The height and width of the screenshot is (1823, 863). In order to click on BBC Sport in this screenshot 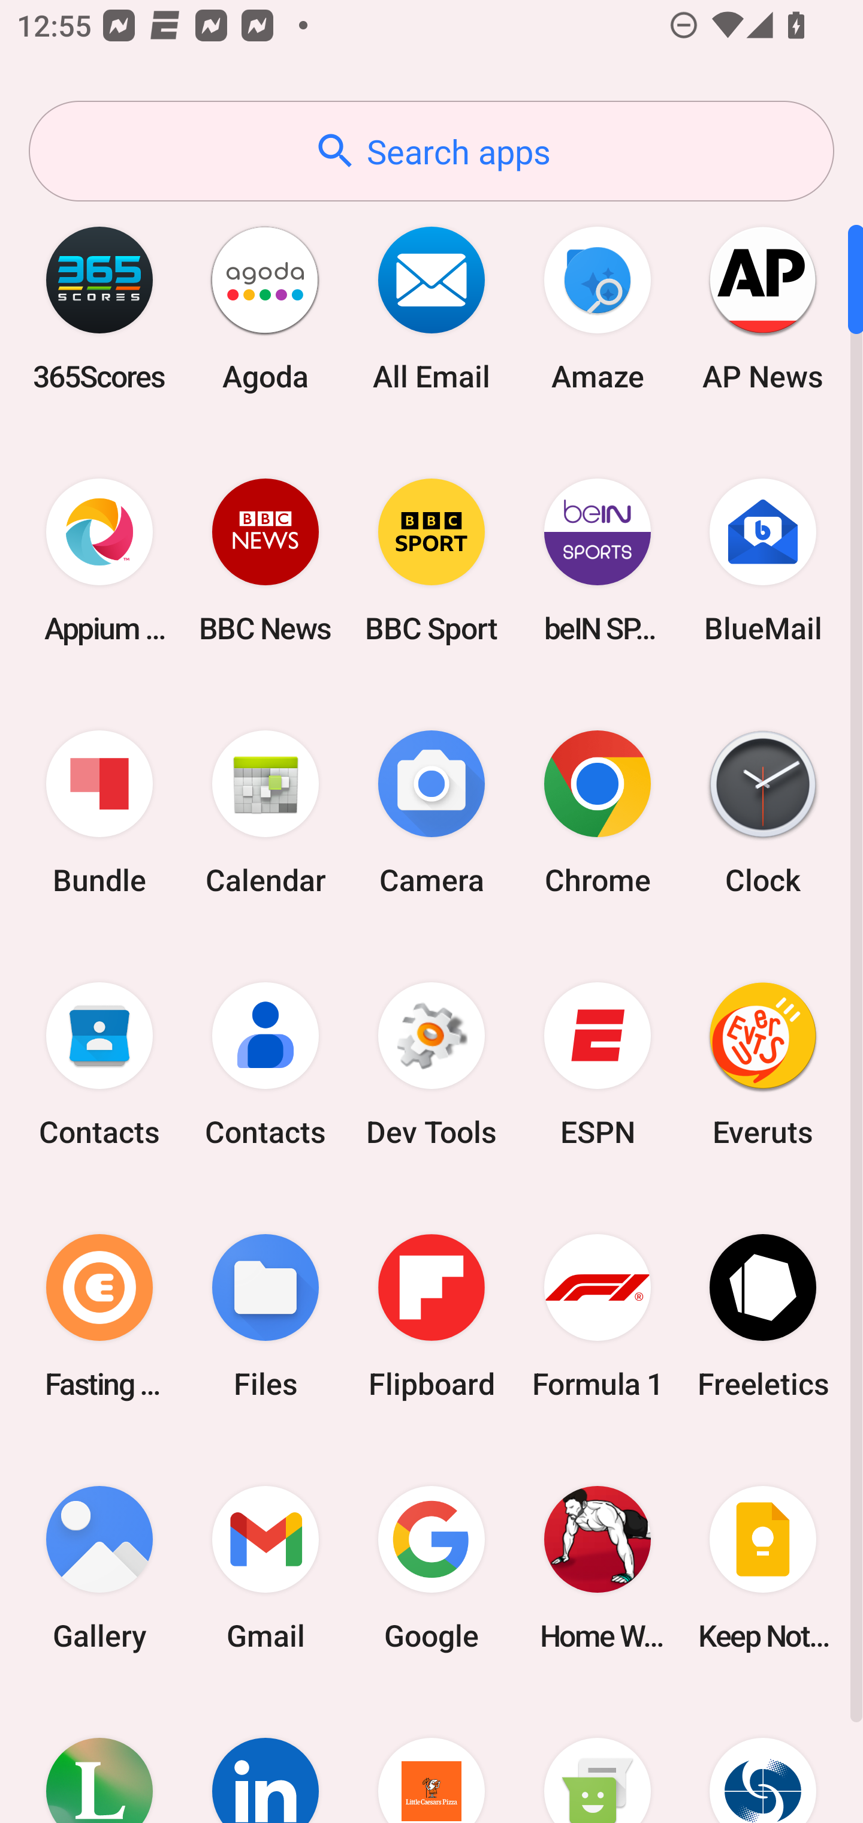, I will do `click(431, 560)`.